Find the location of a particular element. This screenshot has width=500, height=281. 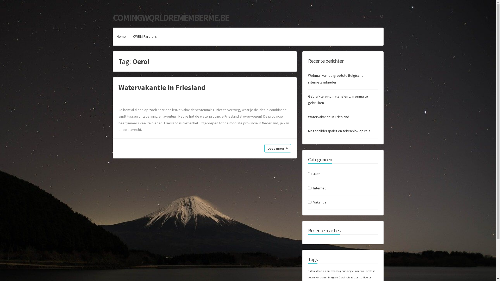

Home is located at coordinates (121, 36).